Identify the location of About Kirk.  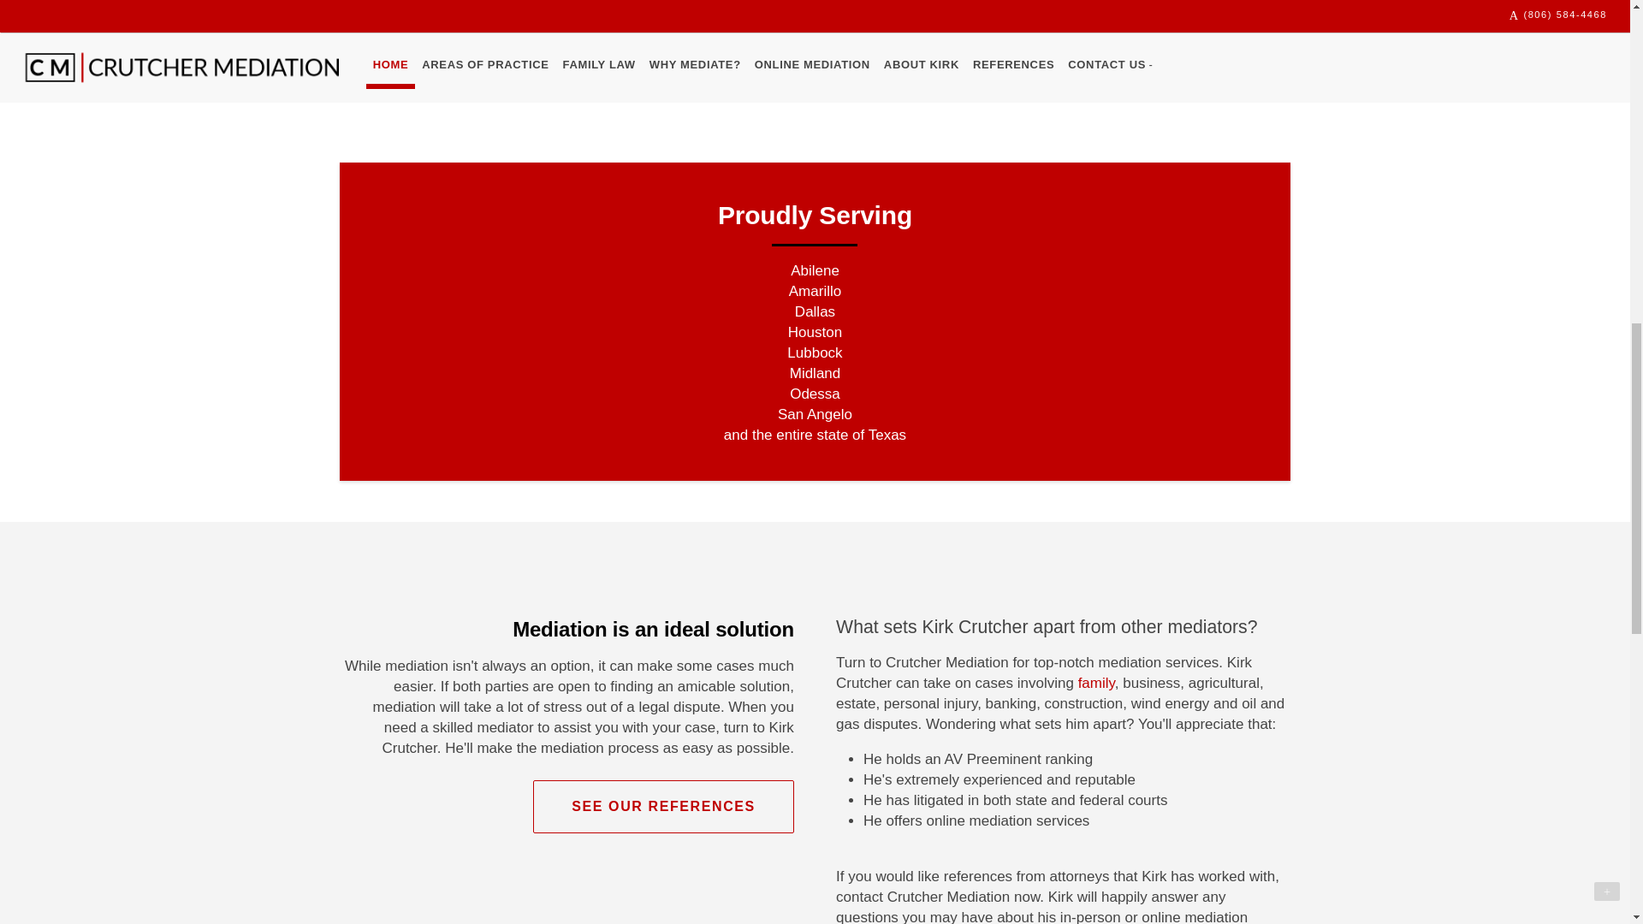
(1187, 39).